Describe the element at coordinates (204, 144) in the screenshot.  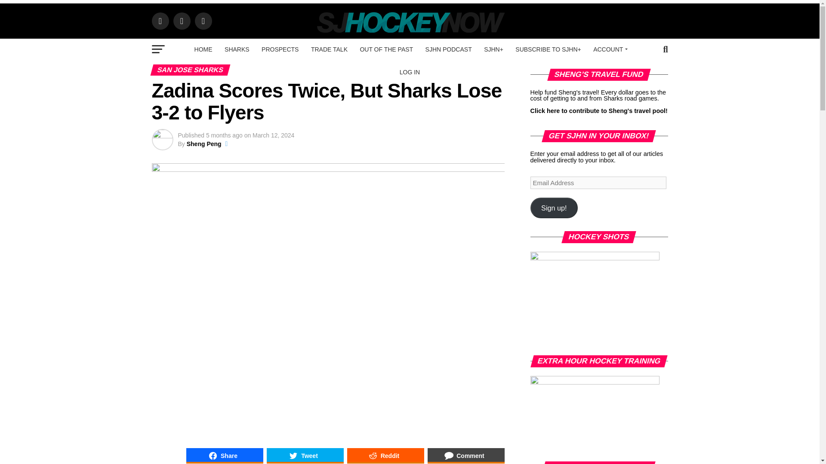
I see `Posts by Sheng Peng` at that location.